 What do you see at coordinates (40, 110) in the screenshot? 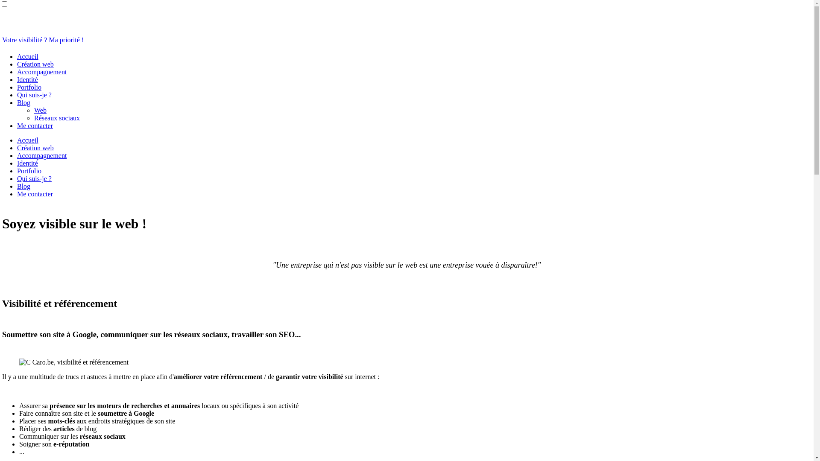
I see `Web` at bounding box center [40, 110].